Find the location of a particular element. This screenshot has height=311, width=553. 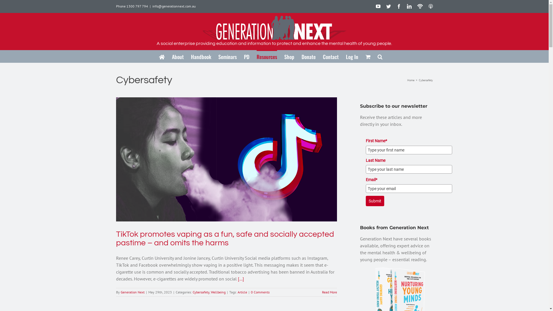

Twitter is located at coordinates (389, 6).